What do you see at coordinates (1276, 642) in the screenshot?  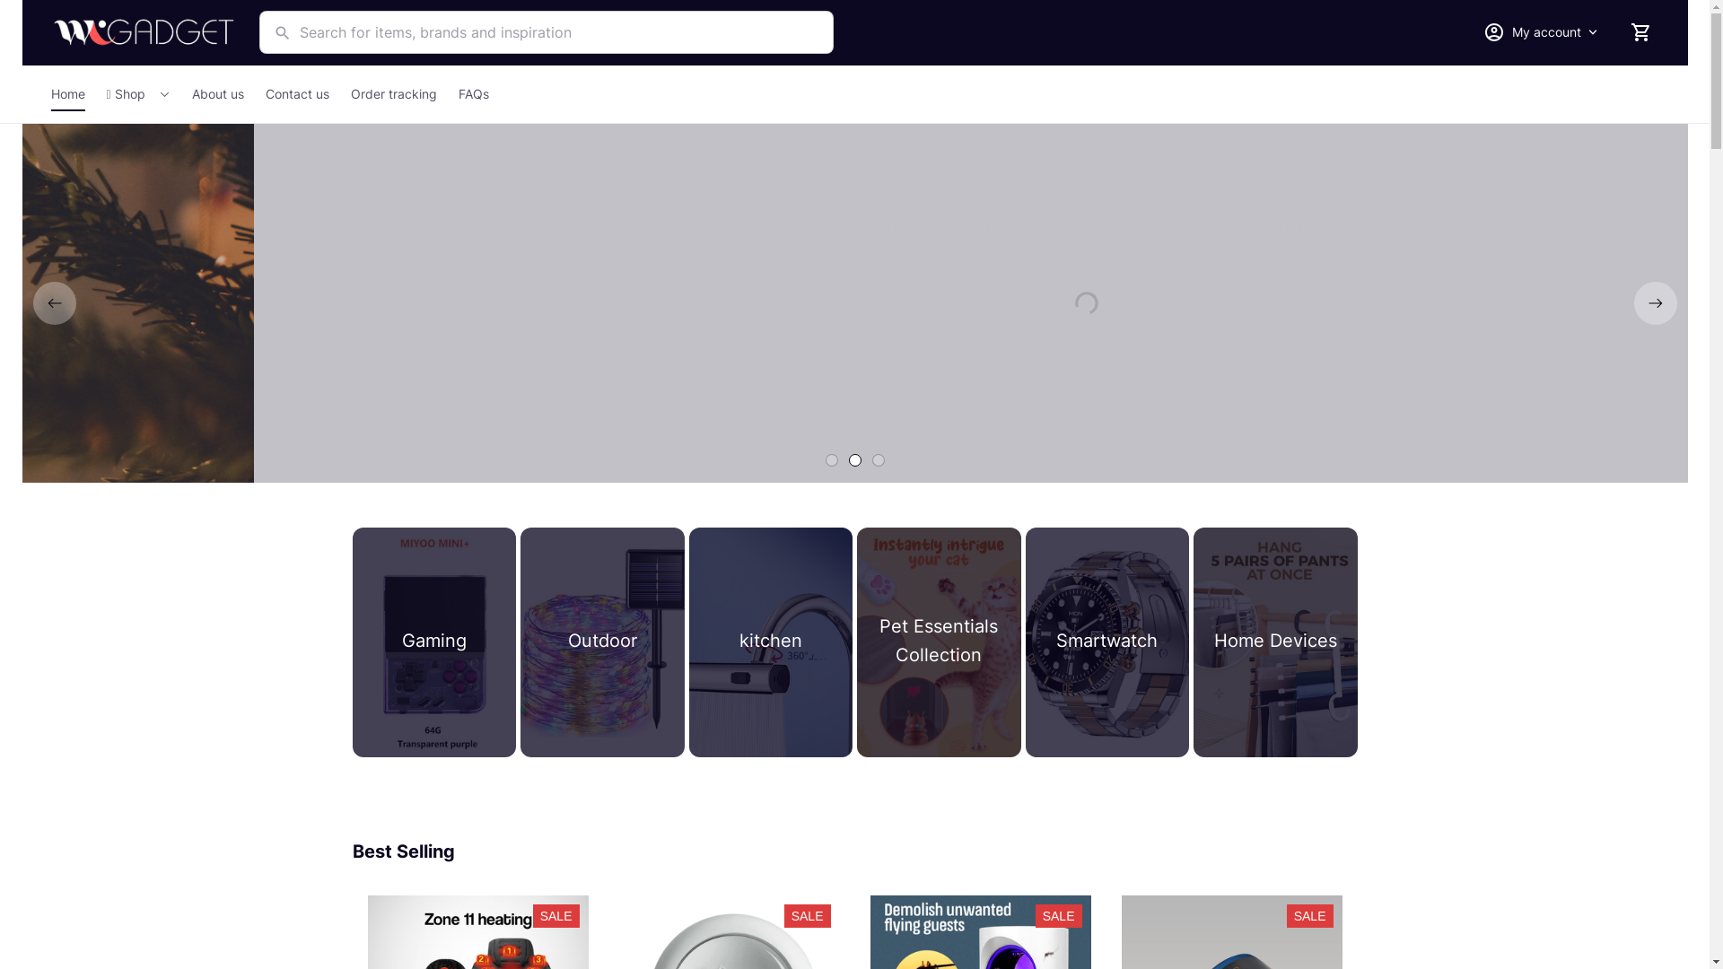 I see `Home Devices` at bounding box center [1276, 642].